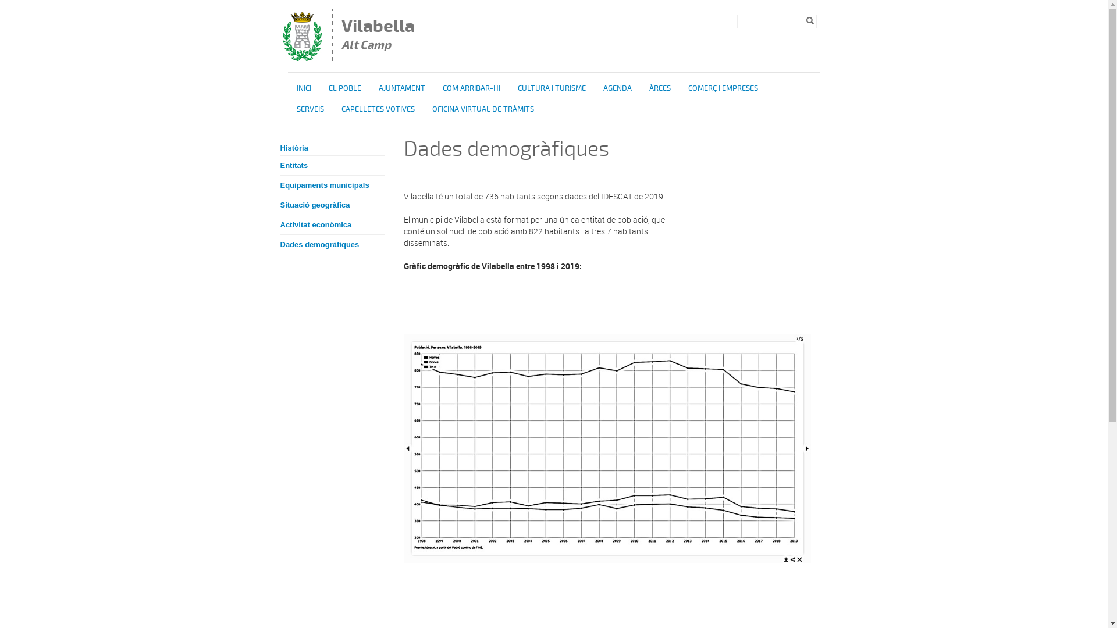  Describe the element at coordinates (402, 88) in the screenshot. I see `AJUNTAMENT` at that location.